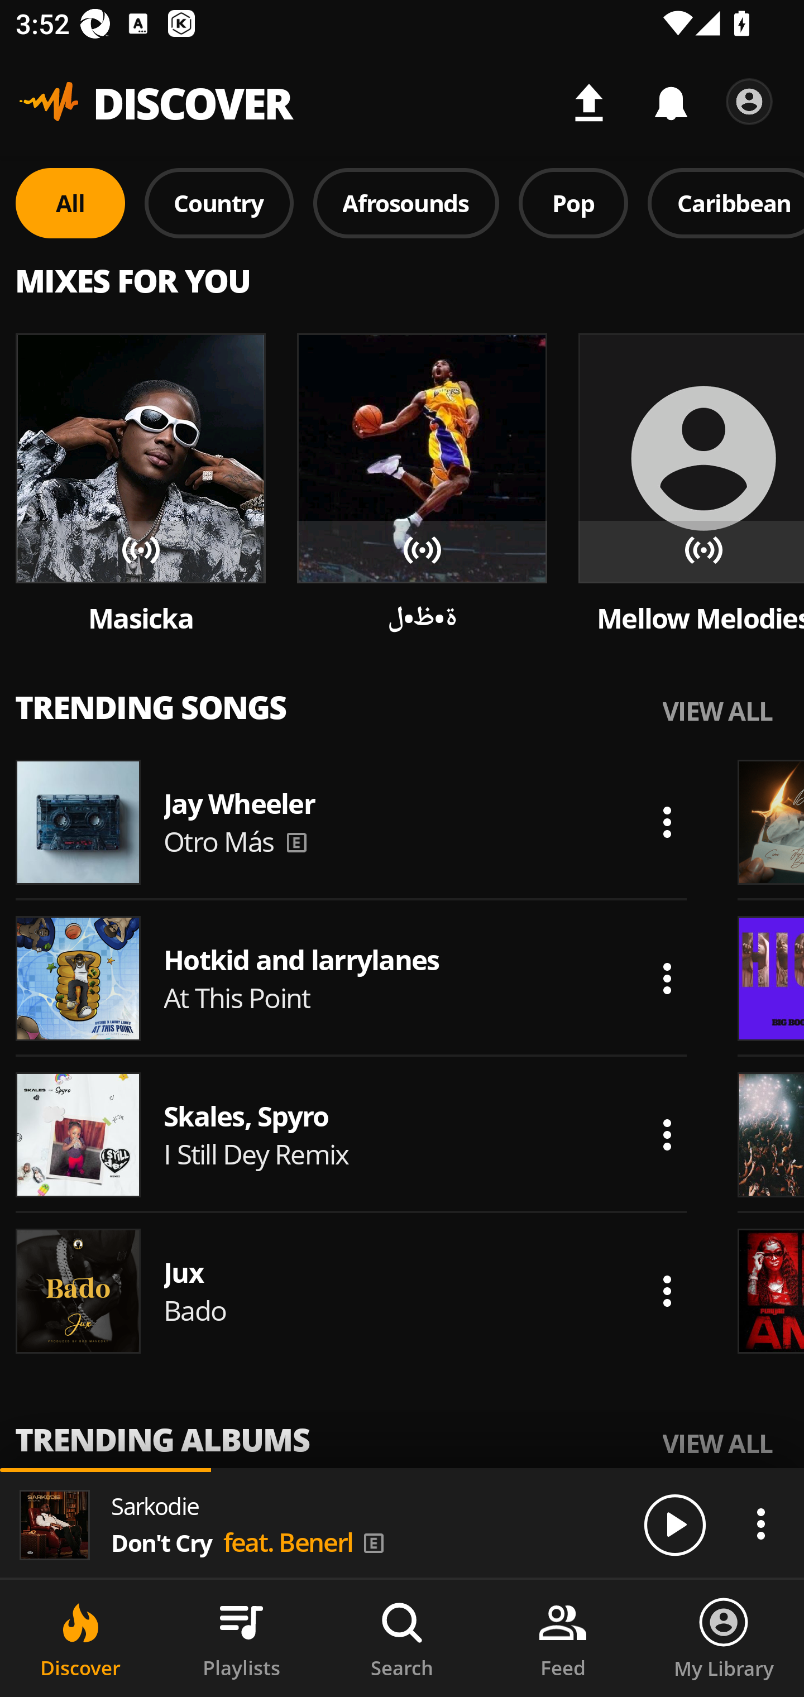  Describe the element at coordinates (573, 202) in the screenshot. I see `Pop` at that location.